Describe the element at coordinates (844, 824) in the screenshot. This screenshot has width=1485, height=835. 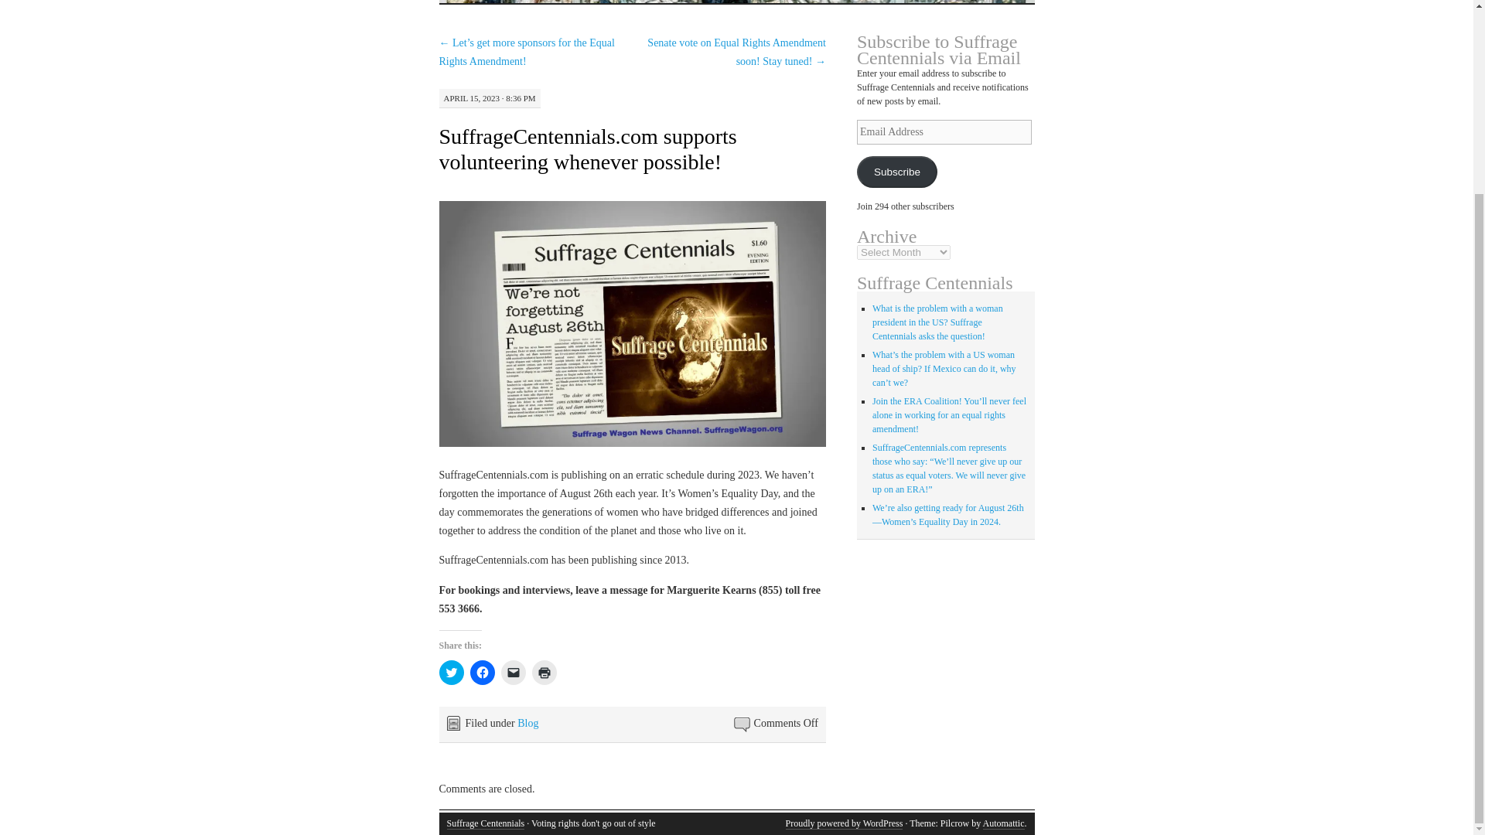
I see `A Semantic Personal Publishing Platform` at that location.